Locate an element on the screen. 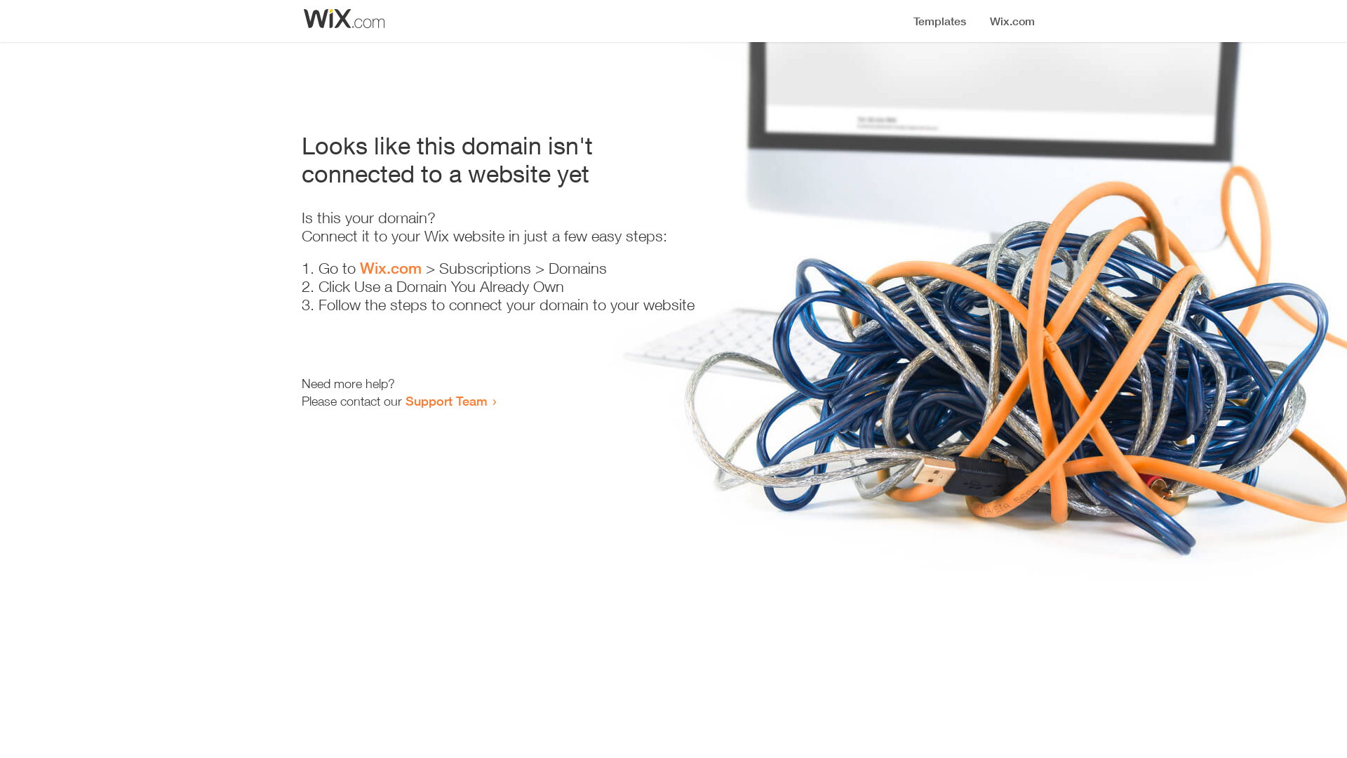 Image resolution: width=1347 pixels, height=758 pixels. Wix.com is located at coordinates (391, 268).